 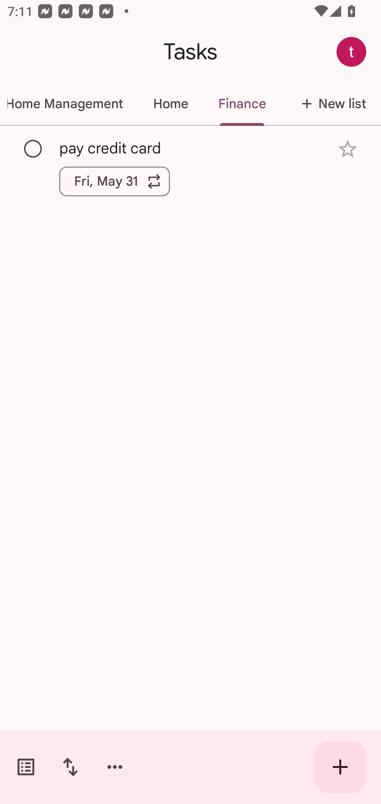 What do you see at coordinates (115, 767) in the screenshot?
I see `More options` at bounding box center [115, 767].